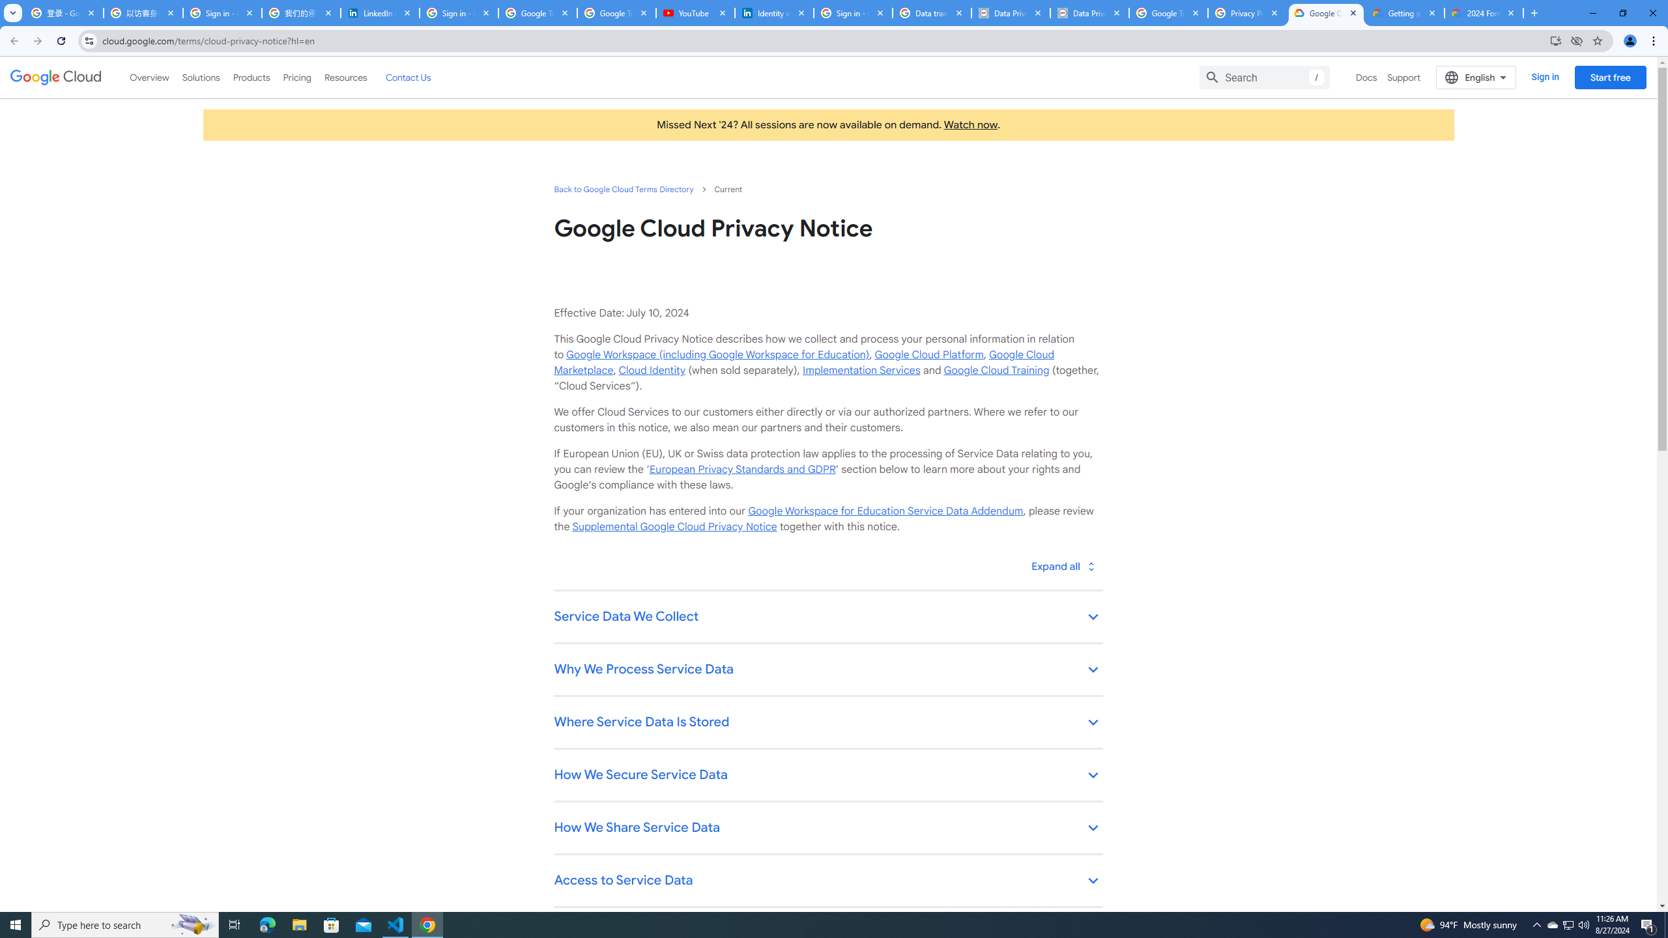 The image size is (1668, 938). What do you see at coordinates (1610, 77) in the screenshot?
I see `Start free` at bounding box center [1610, 77].